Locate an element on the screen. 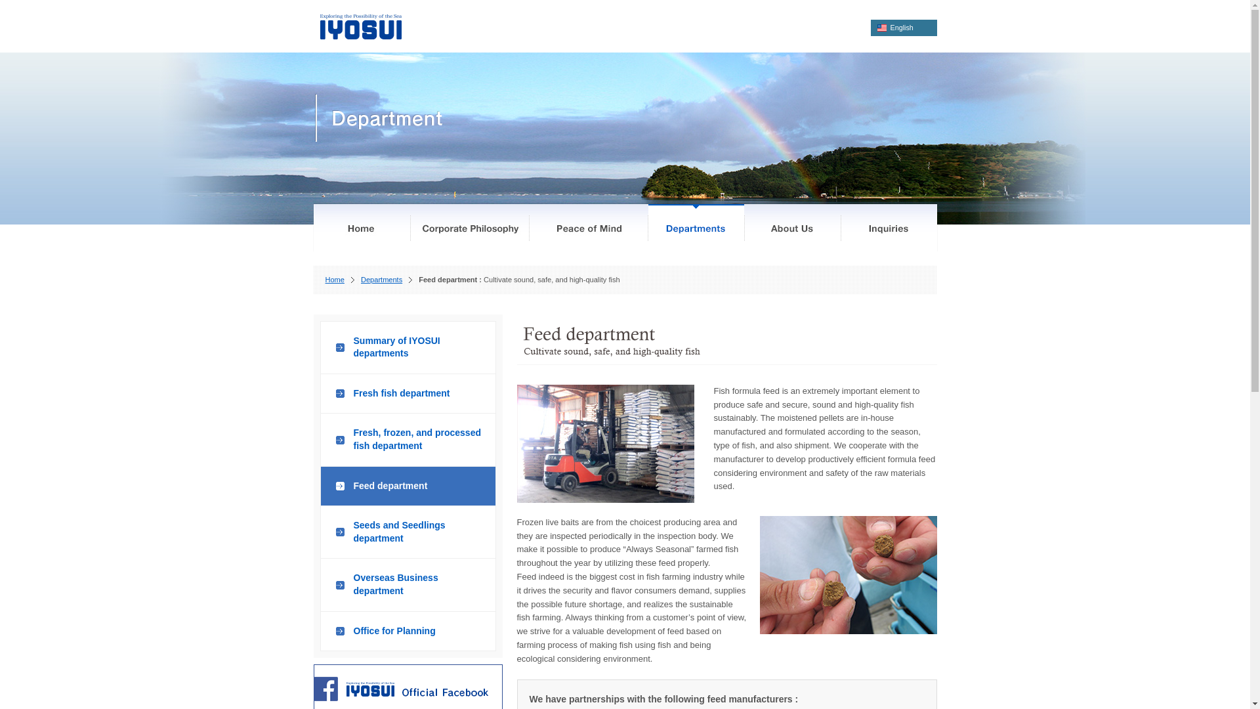 This screenshot has height=709, width=1260. Feed department is located at coordinates (408, 486).